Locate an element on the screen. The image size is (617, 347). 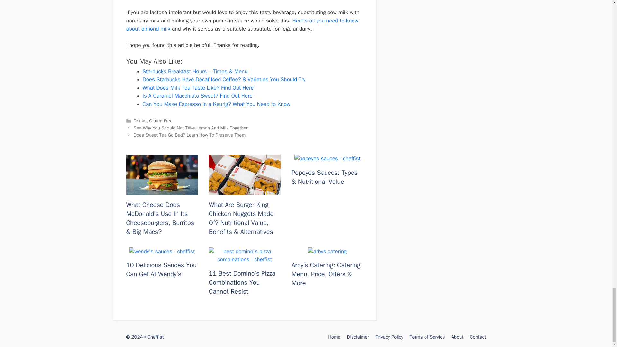
What Does Milk Tea Taste Like? Find Out Here is located at coordinates (198, 88).